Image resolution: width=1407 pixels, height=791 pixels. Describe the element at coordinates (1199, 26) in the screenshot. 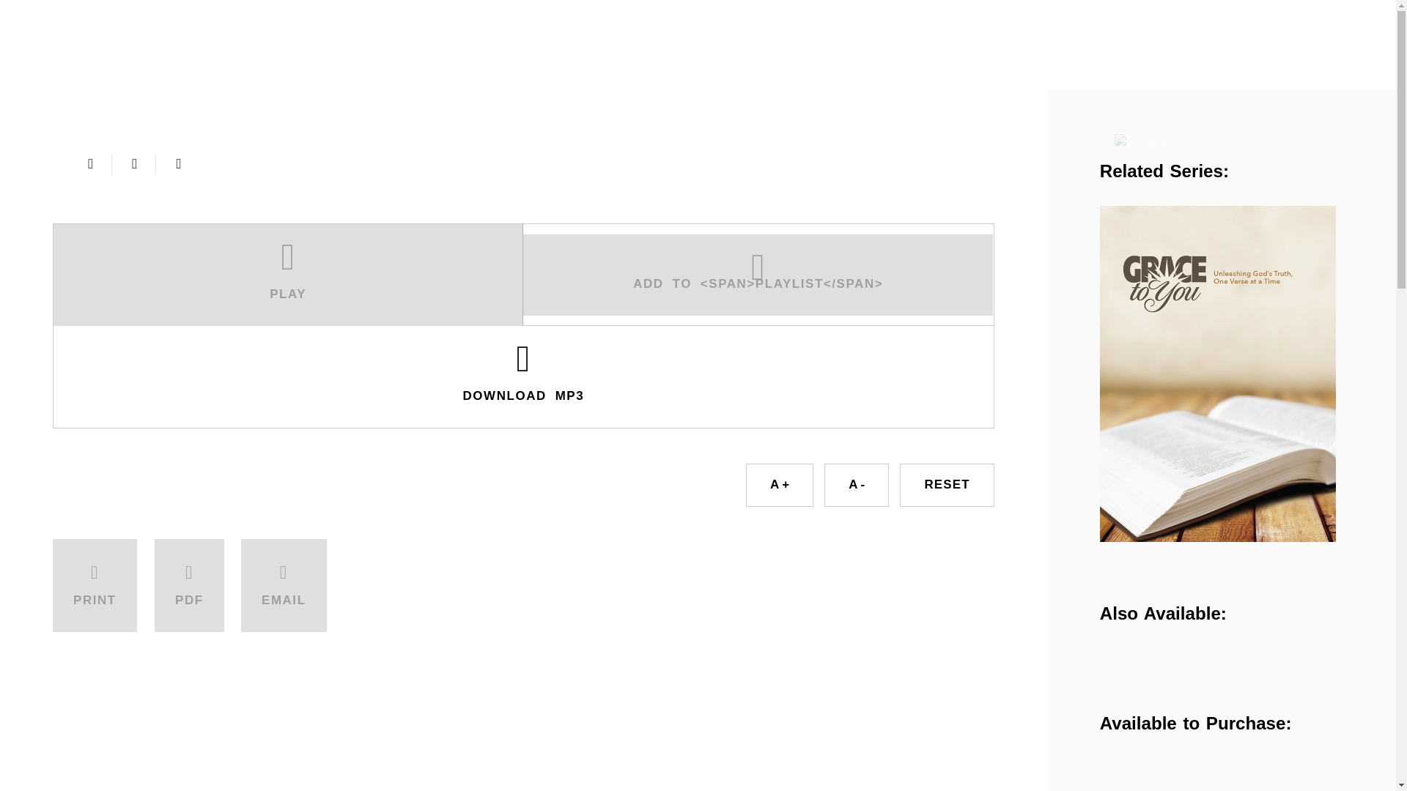

I see `800-55-GRACE` at that location.